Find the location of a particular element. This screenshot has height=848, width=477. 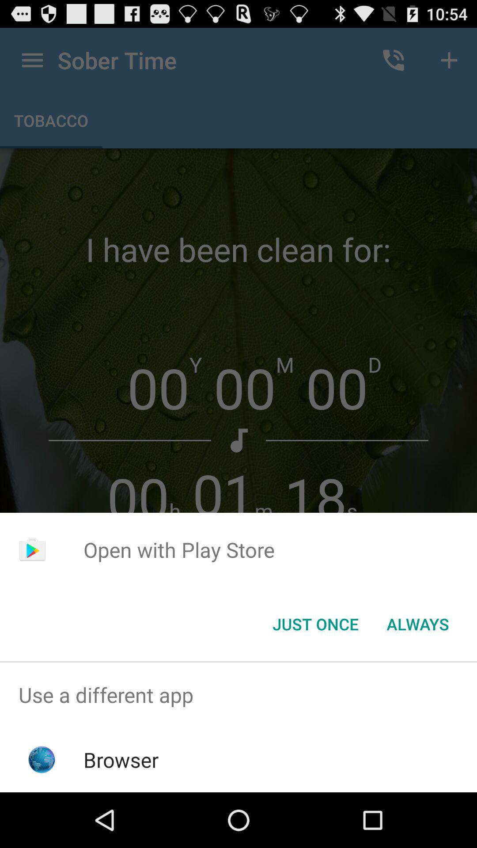

select the icon next to the just once icon is located at coordinates (418, 624).